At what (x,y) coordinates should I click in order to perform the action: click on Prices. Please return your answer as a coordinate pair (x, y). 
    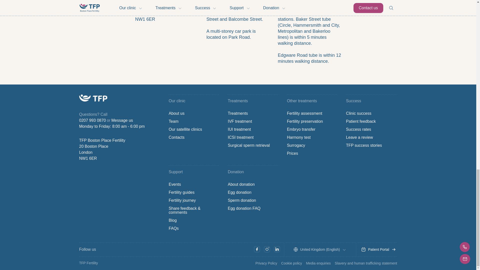
    Looking at the image, I should click on (292, 153).